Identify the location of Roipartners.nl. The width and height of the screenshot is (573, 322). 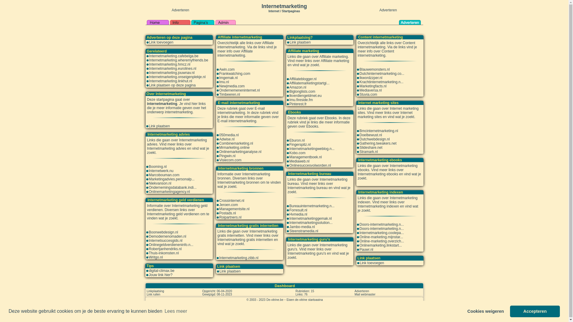
(230, 217).